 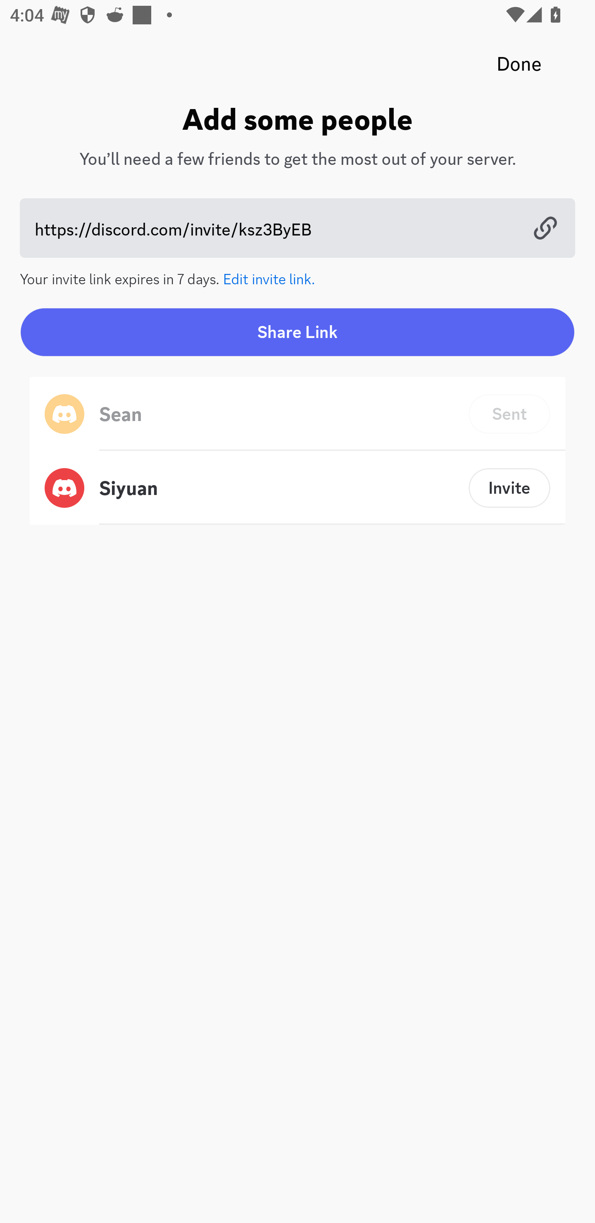 I want to click on Share Link, so click(x=297, y=332).